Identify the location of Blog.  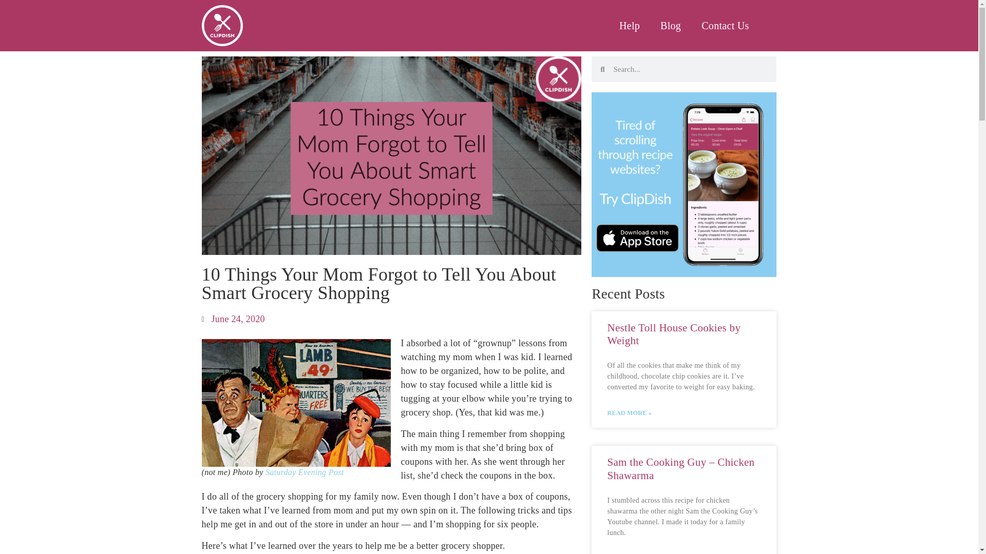
(670, 25).